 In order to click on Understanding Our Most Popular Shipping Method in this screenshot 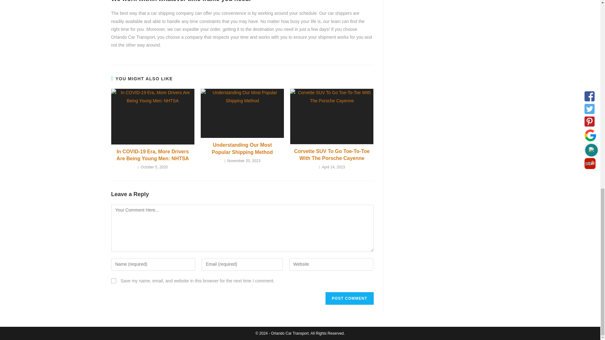, I will do `click(242, 149)`.